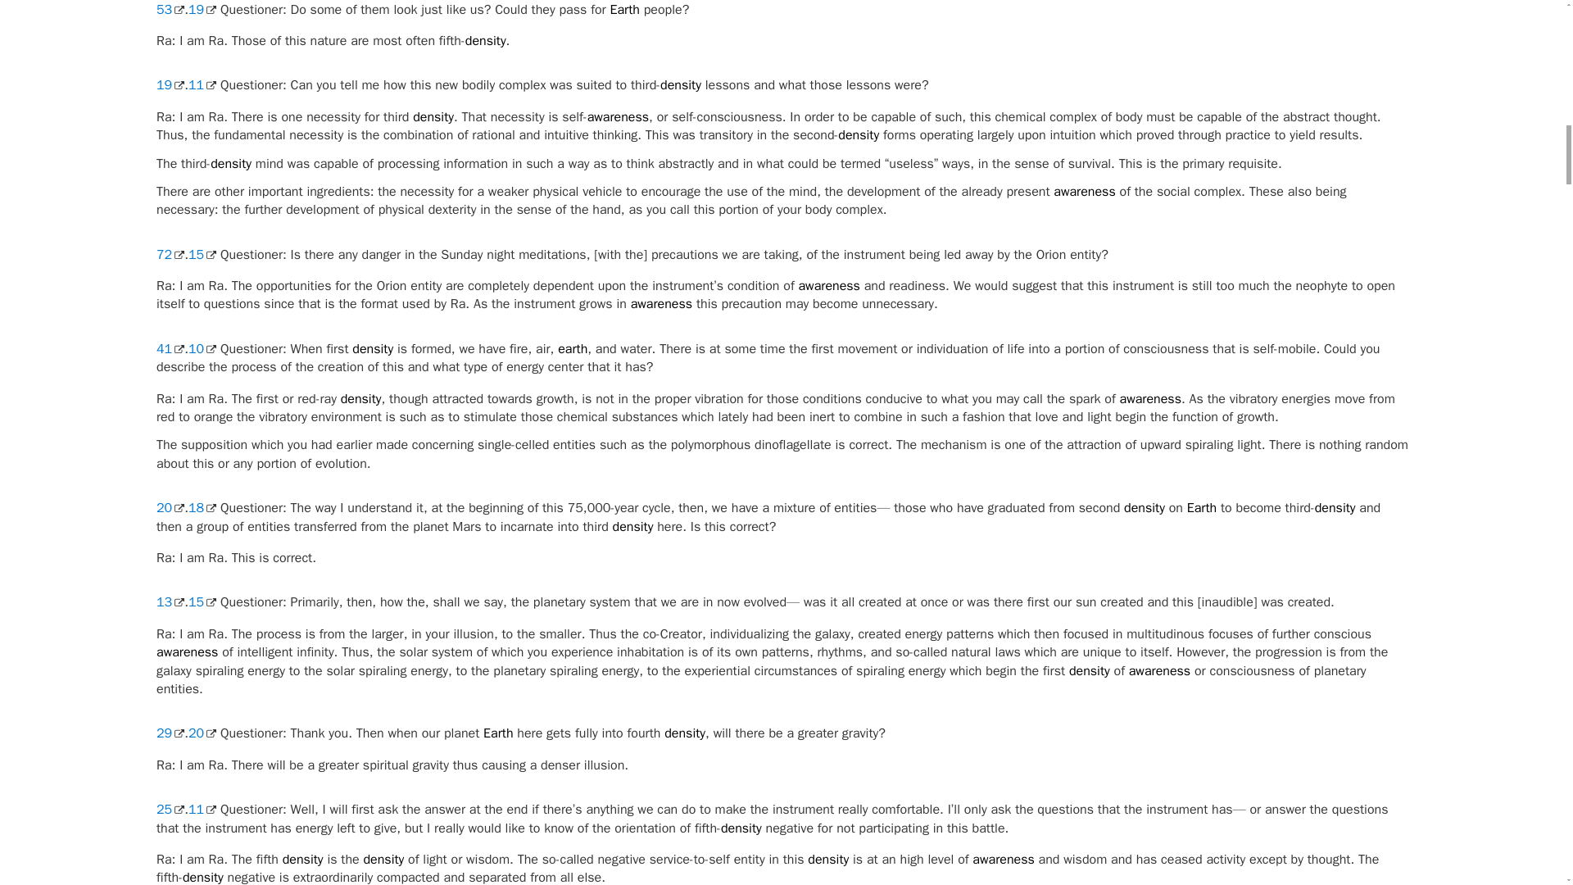 This screenshot has width=1573, height=885. I want to click on 19, so click(170, 85).